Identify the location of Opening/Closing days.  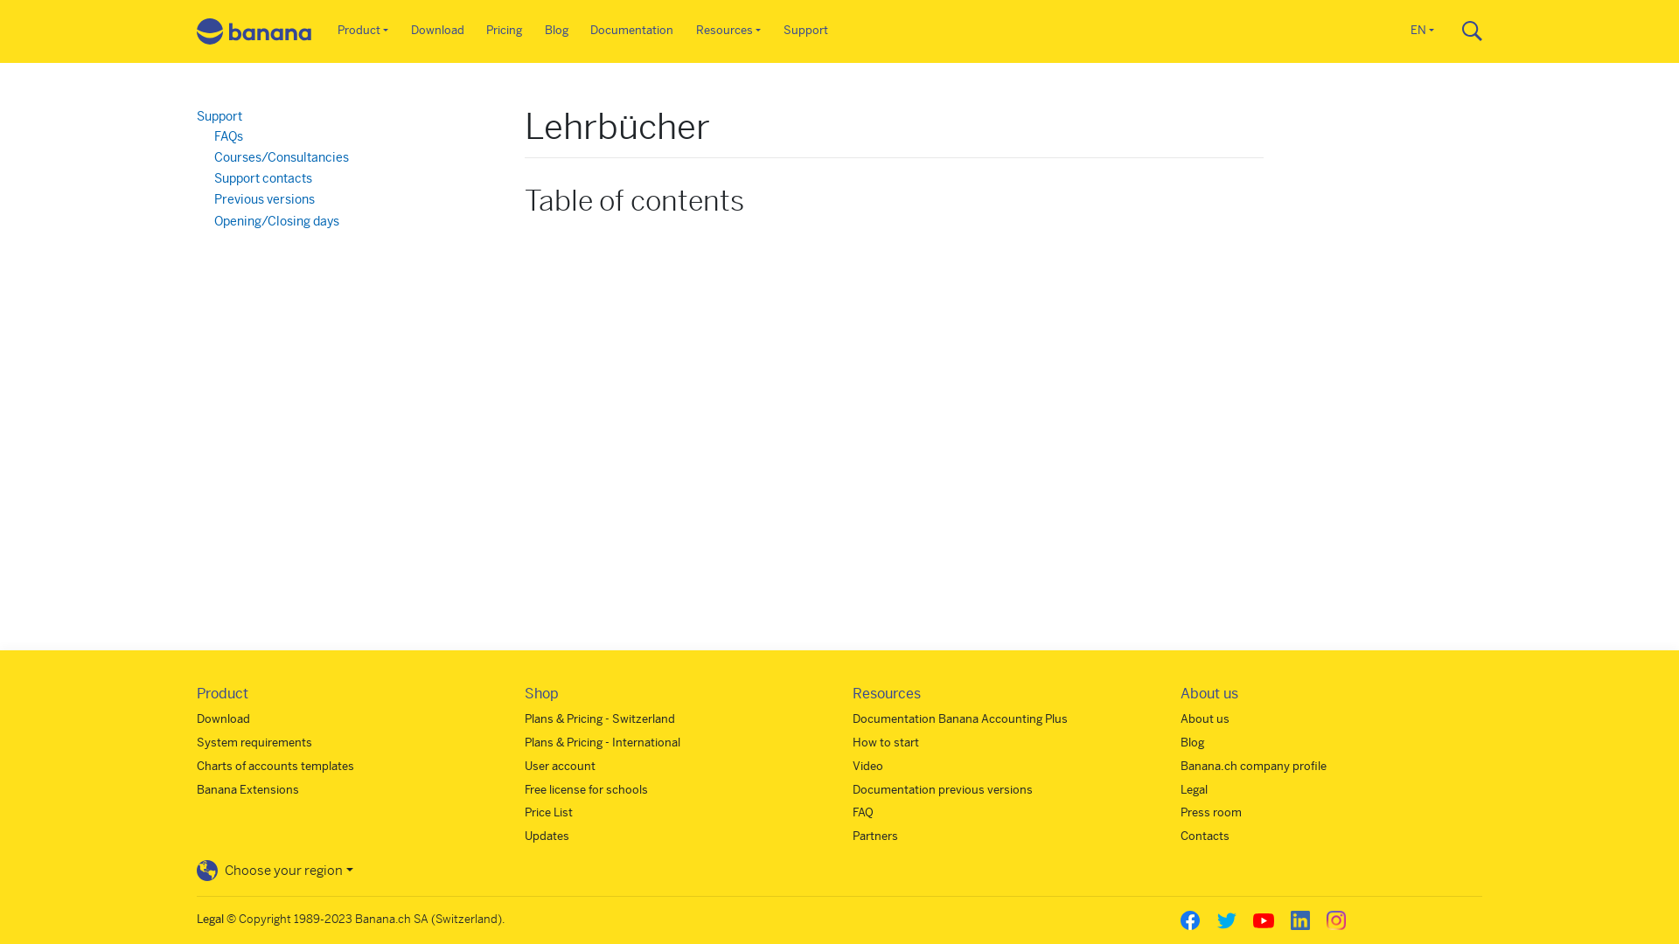
(276, 221).